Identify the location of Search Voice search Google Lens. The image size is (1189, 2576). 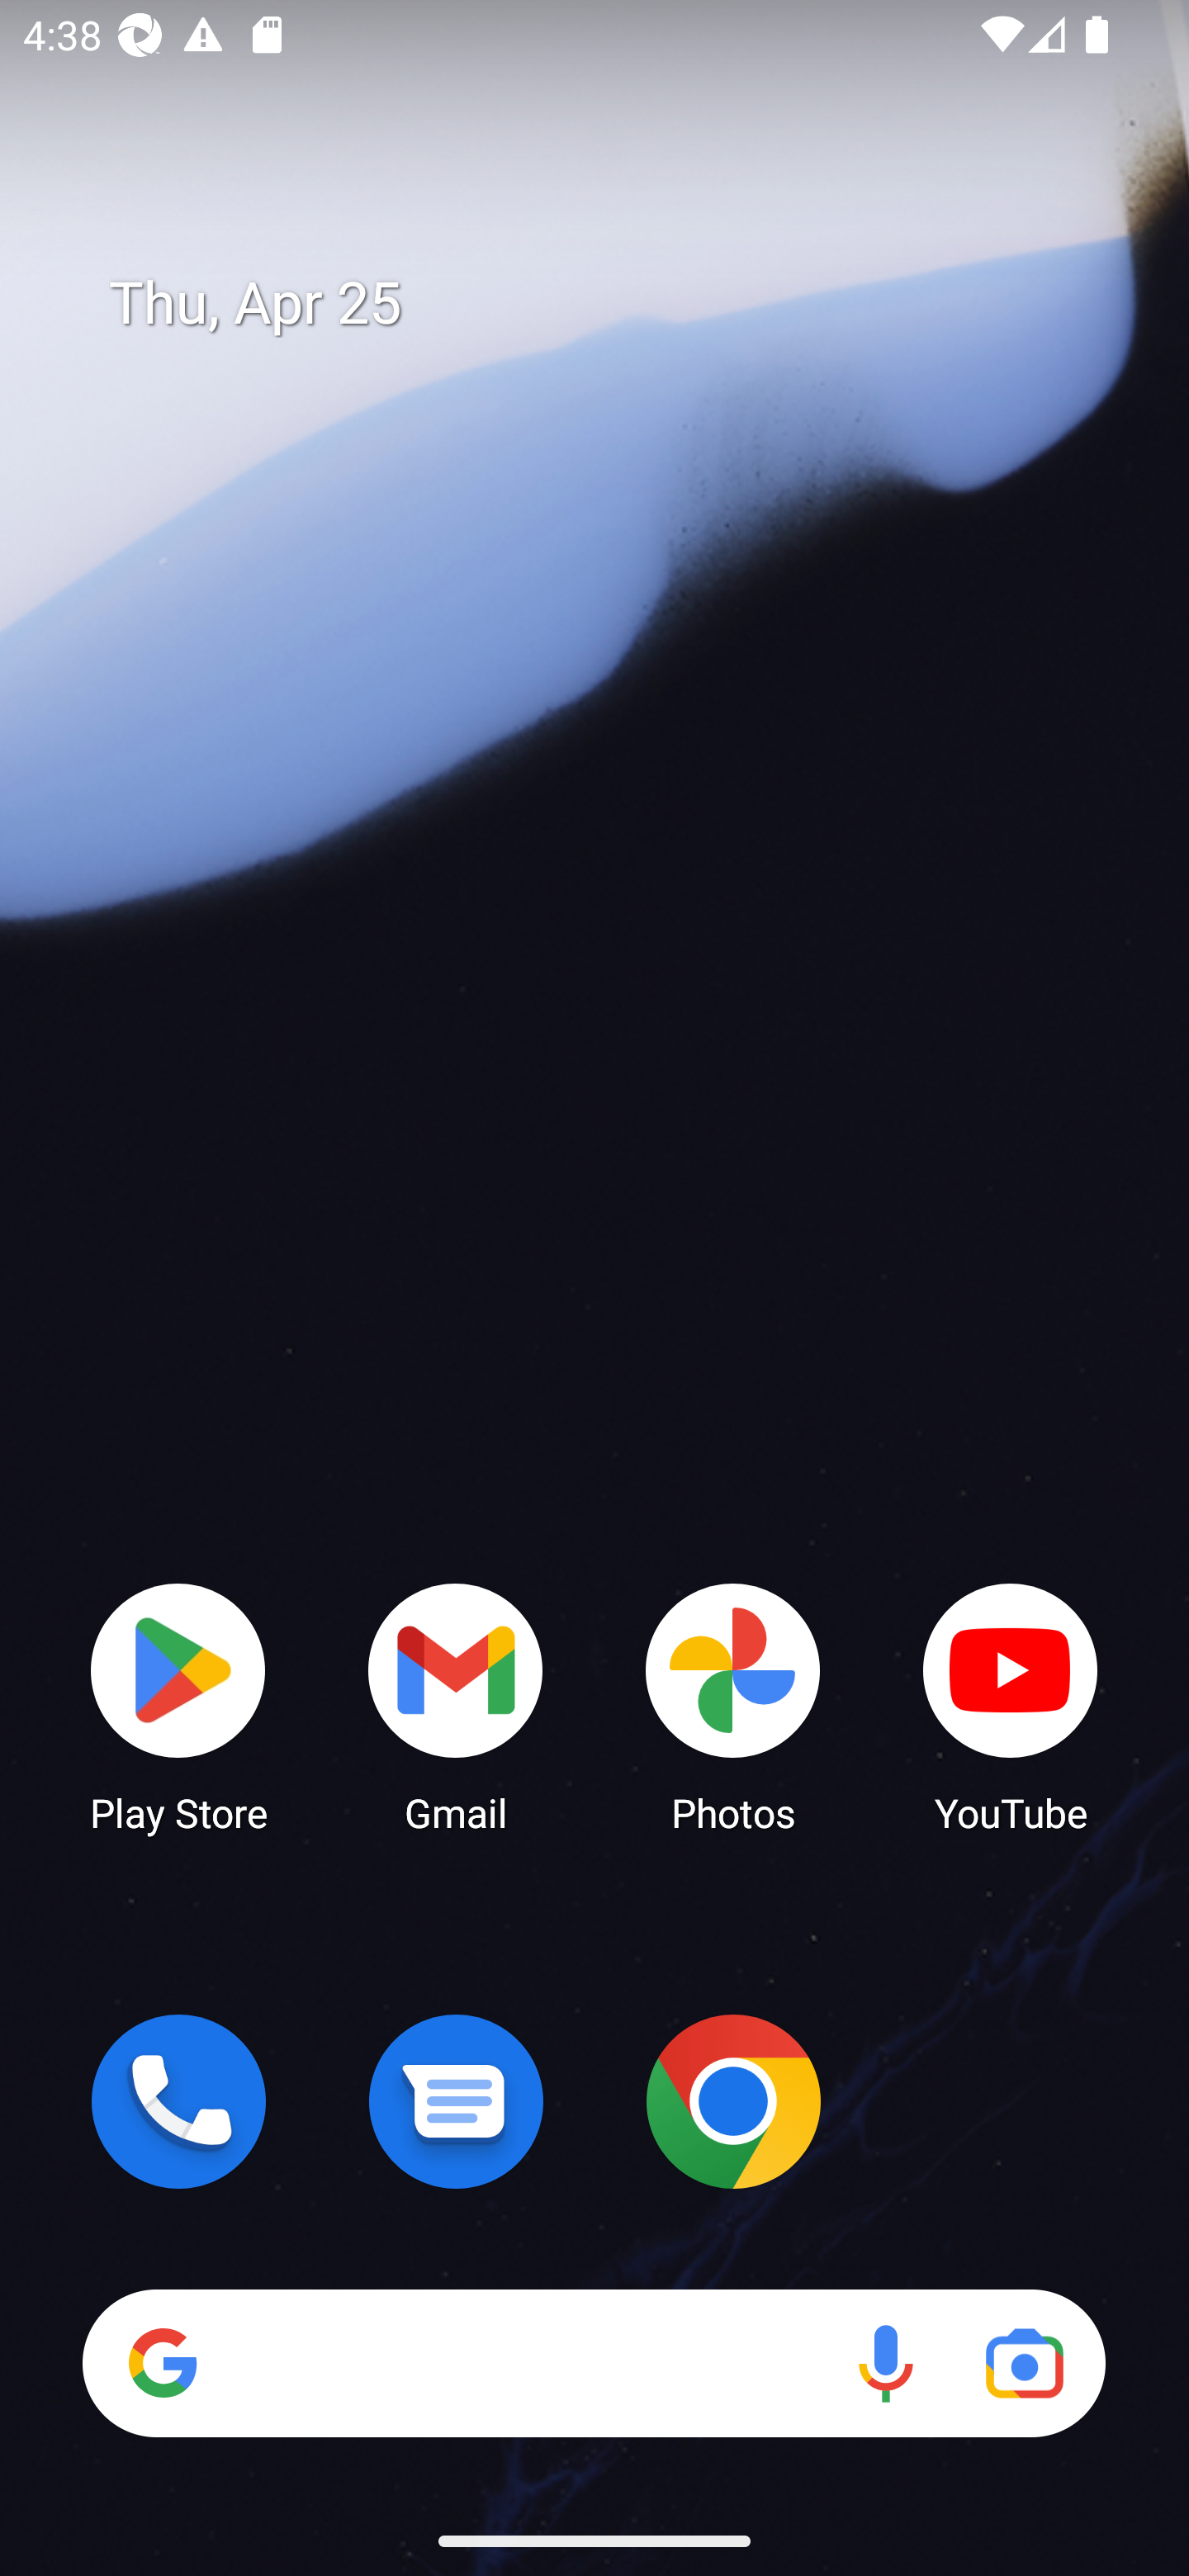
(594, 2363).